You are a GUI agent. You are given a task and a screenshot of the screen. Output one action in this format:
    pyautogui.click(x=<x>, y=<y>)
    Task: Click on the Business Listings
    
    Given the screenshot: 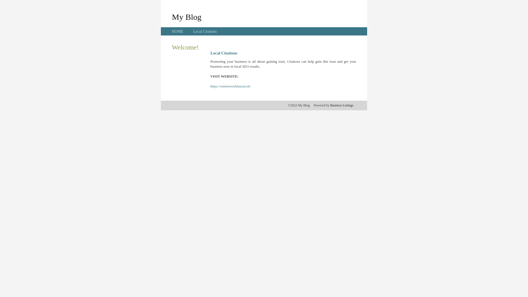 What is the action you would take?
    pyautogui.click(x=342, y=105)
    